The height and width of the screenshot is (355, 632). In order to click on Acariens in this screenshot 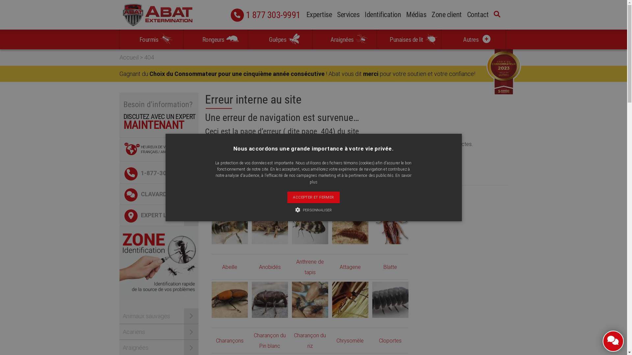, I will do `click(159, 332)`.